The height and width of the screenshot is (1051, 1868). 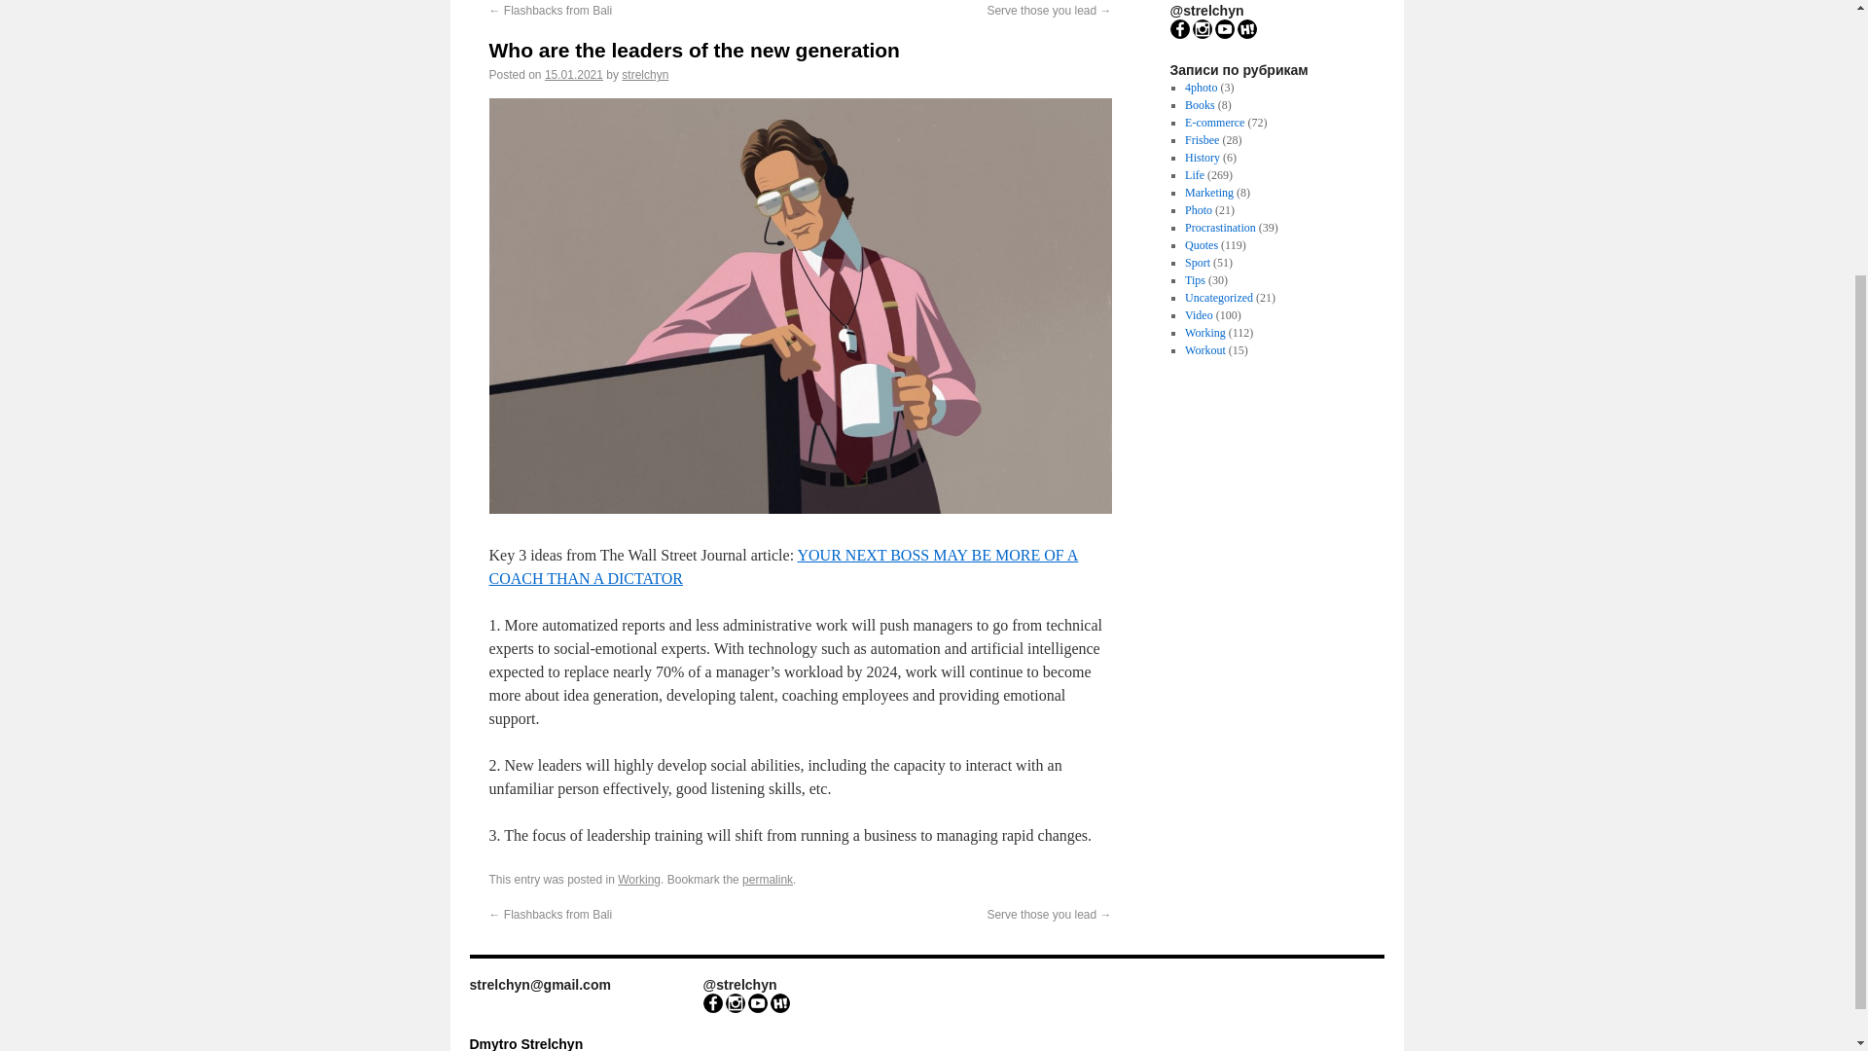 What do you see at coordinates (1199, 315) in the screenshot?
I see `Video` at bounding box center [1199, 315].